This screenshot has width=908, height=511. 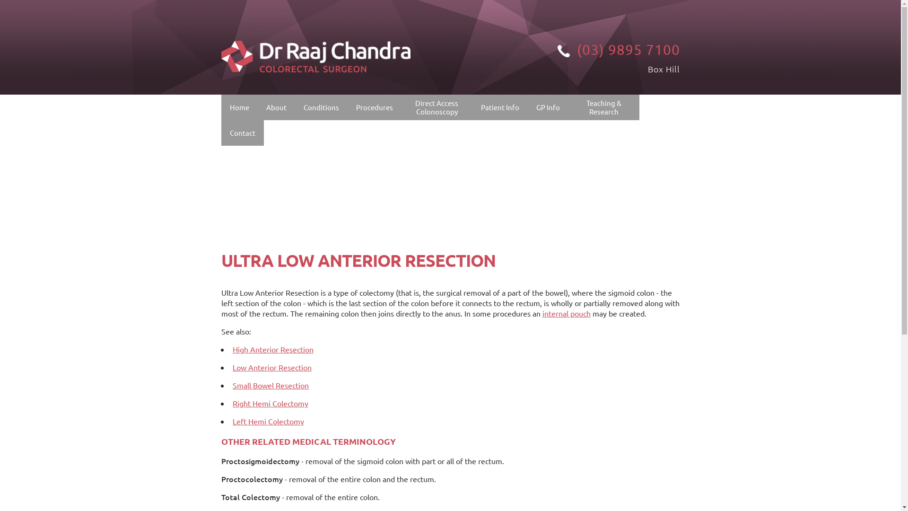 I want to click on internal pouch, so click(x=566, y=313).